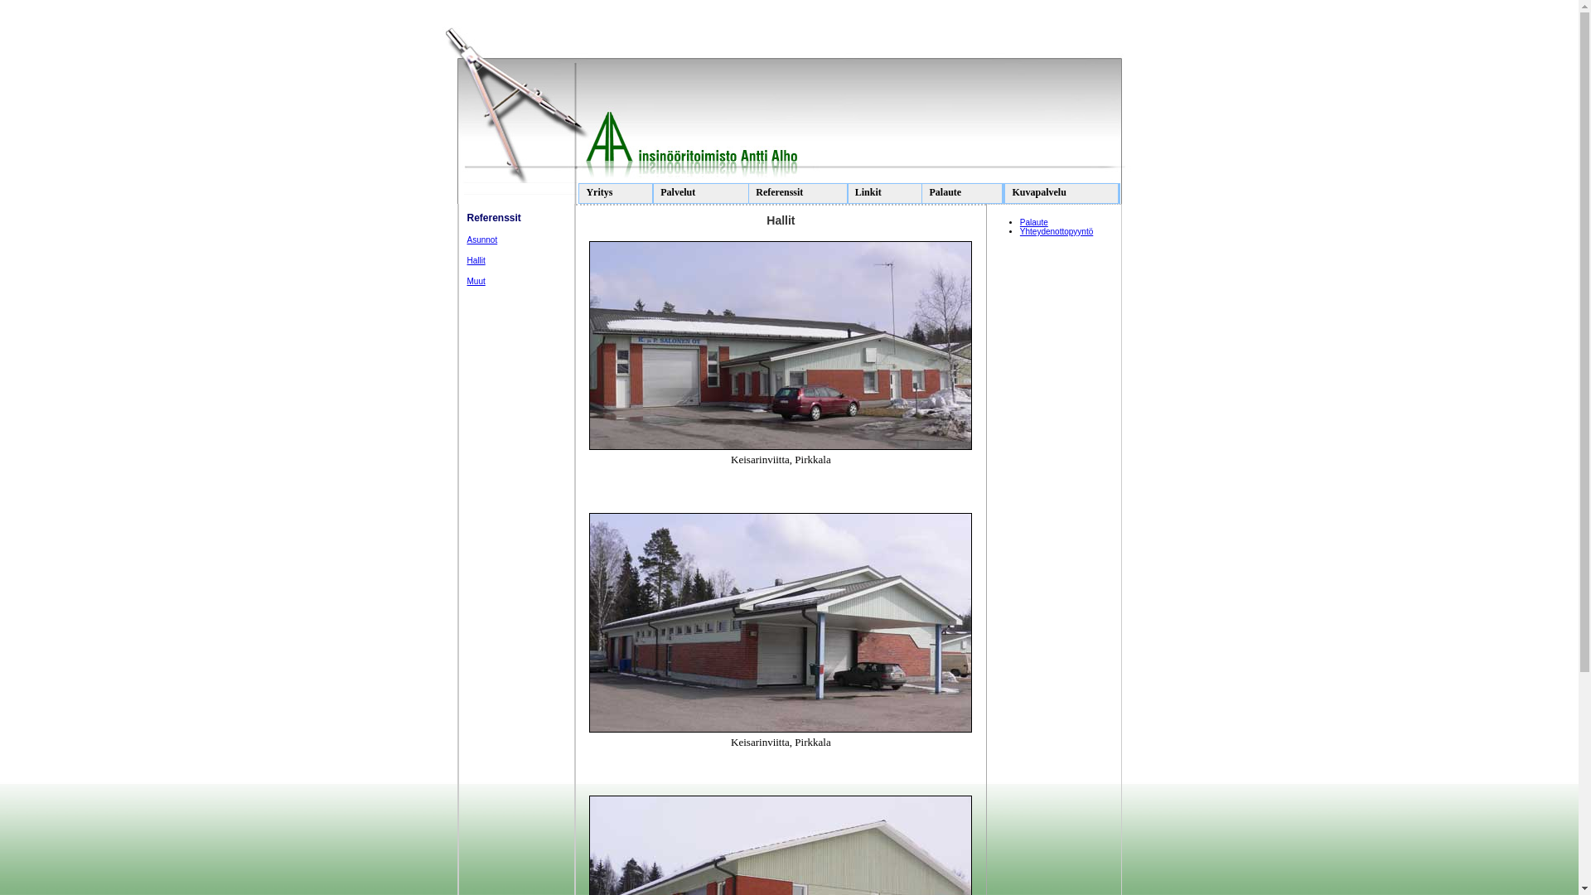 The width and height of the screenshot is (1591, 895). Describe the element at coordinates (963, 194) in the screenshot. I see `Palaute` at that location.